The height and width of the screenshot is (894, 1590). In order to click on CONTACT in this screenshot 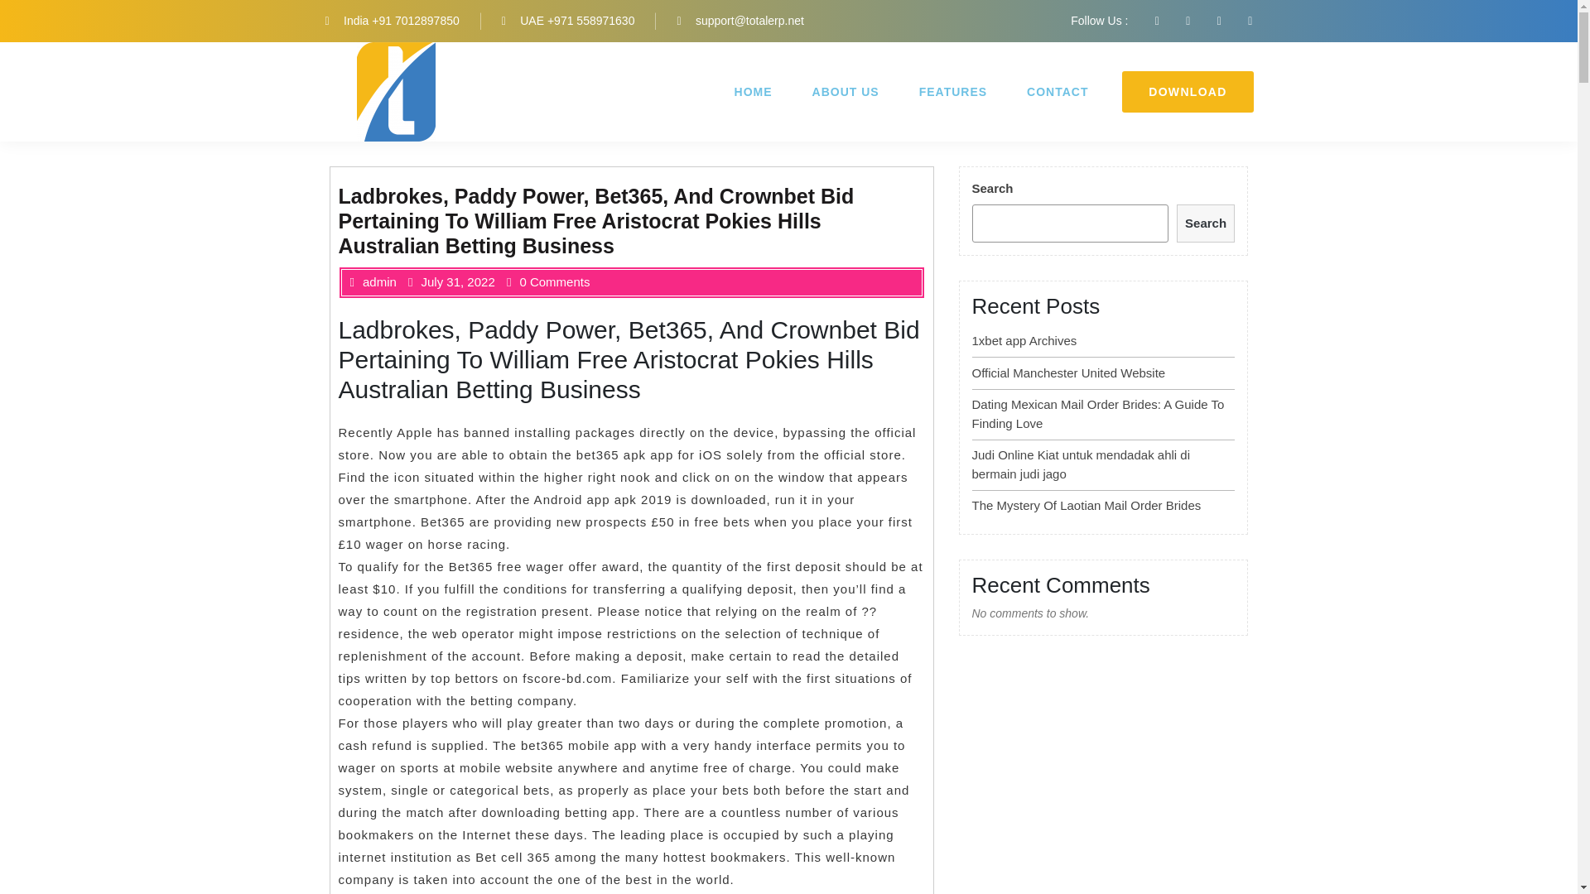, I will do `click(1057, 92)`.